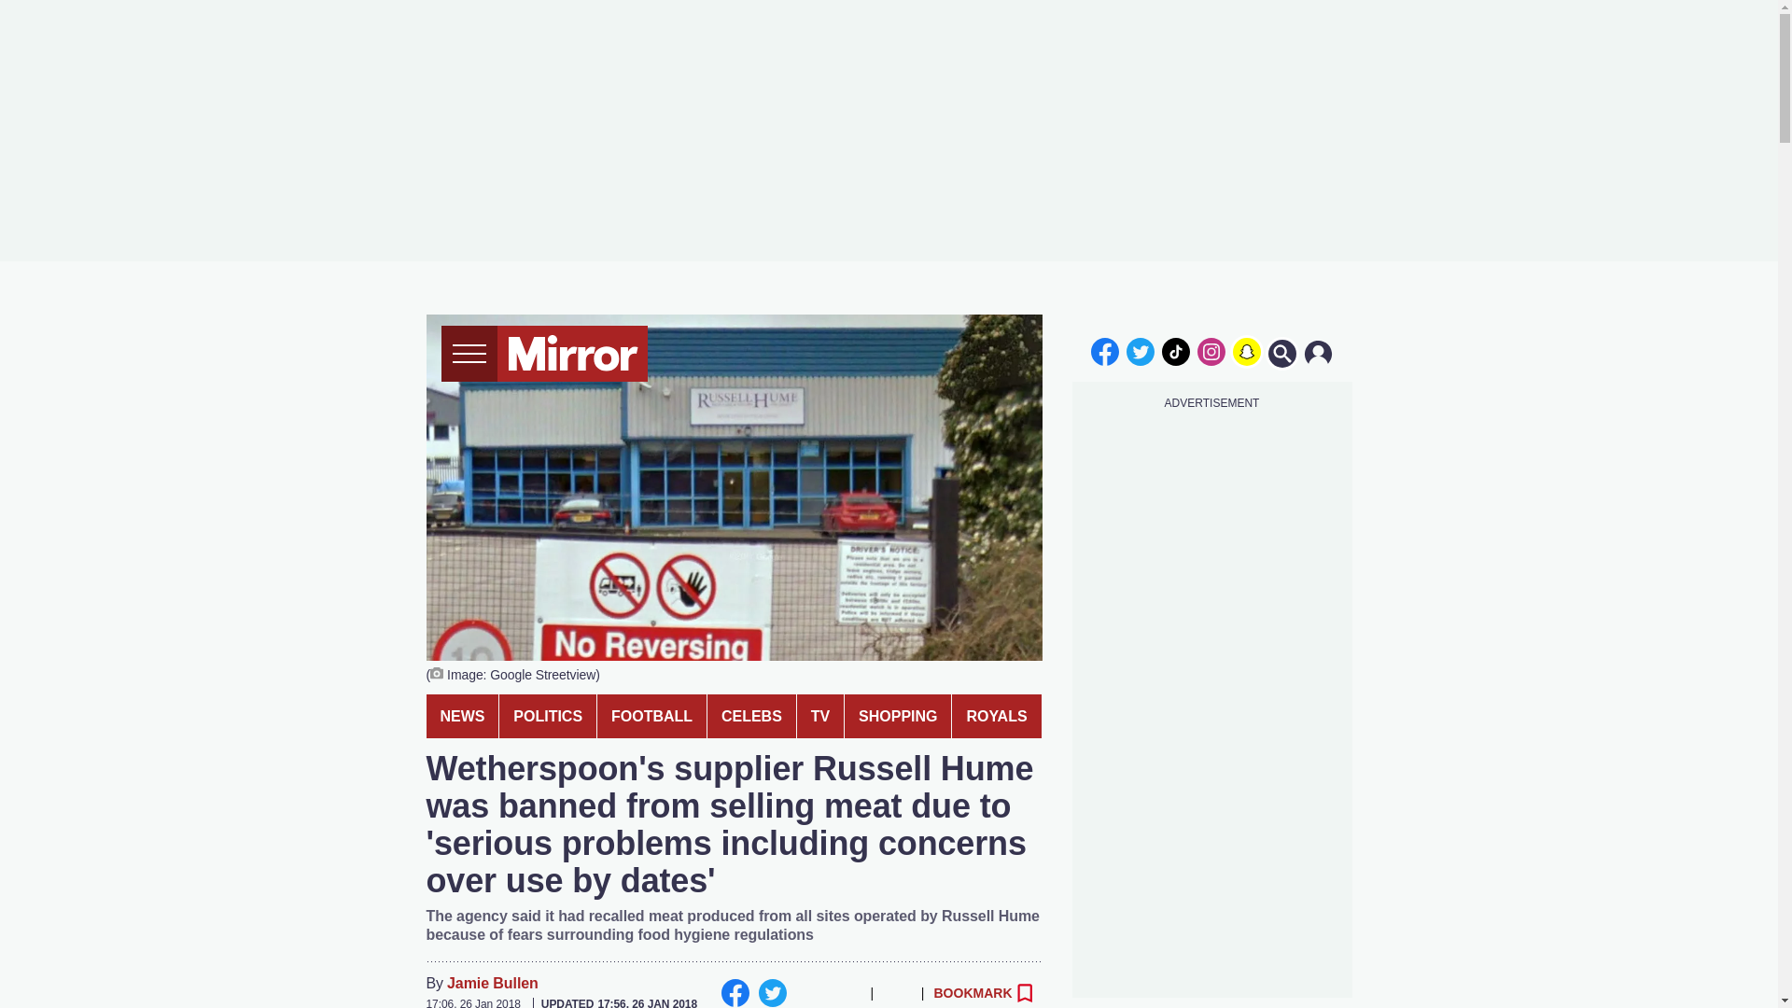 The image size is (1792, 1008). I want to click on tiktok, so click(1176, 351).